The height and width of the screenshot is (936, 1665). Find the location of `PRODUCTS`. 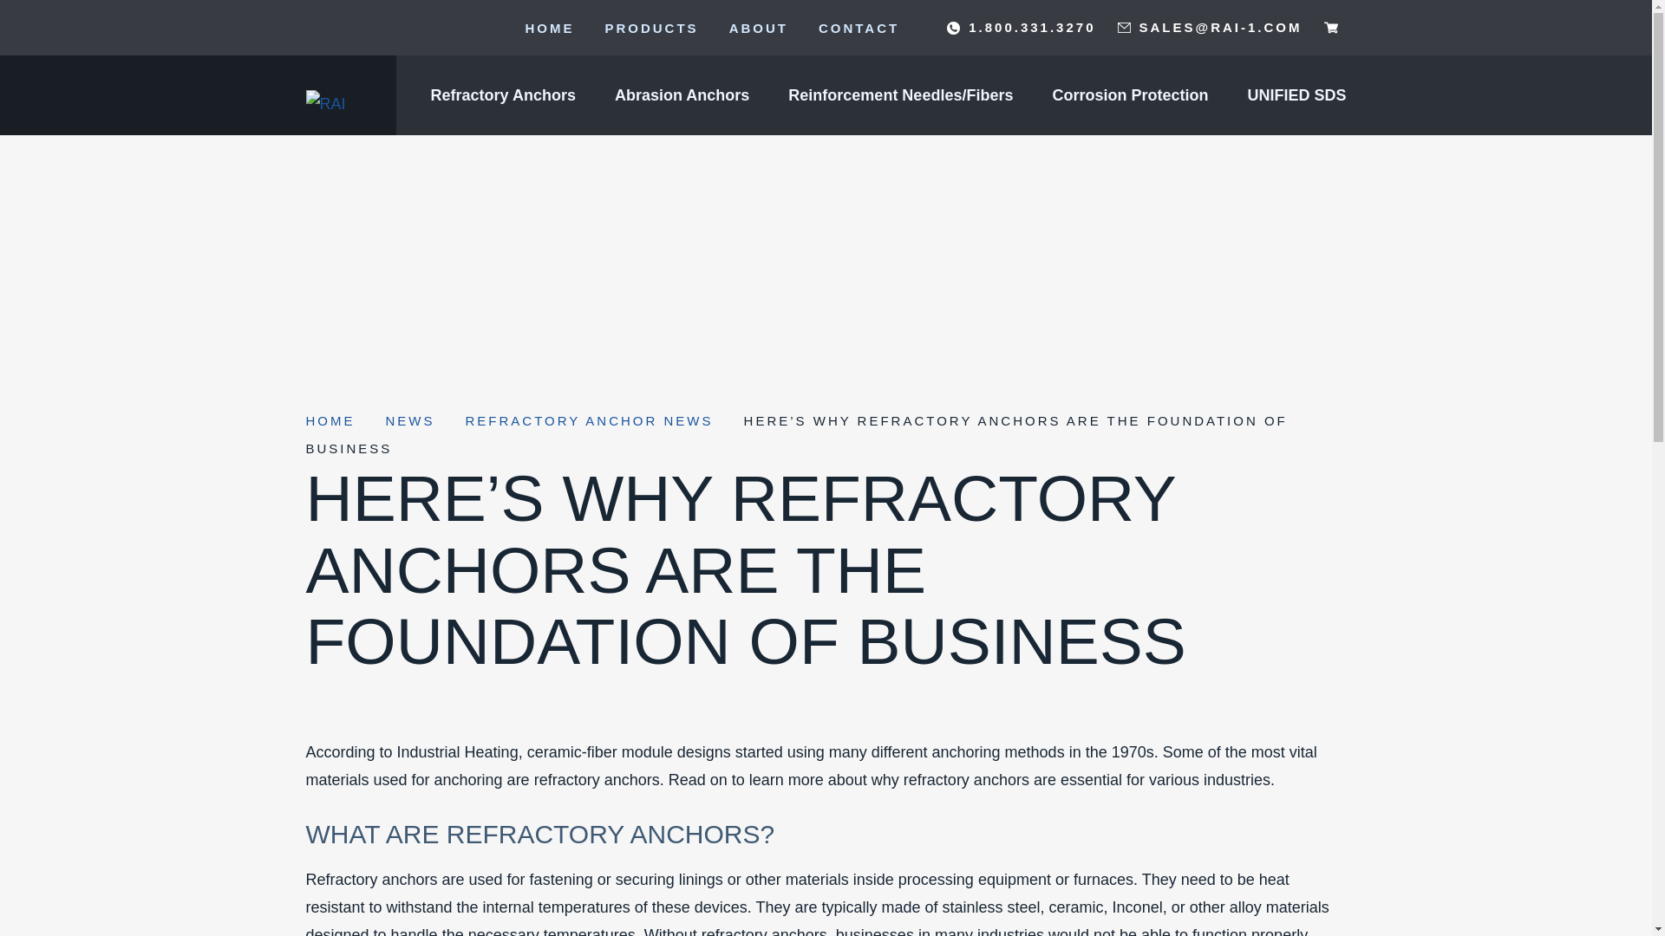

PRODUCTS is located at coordinates (650, 28).